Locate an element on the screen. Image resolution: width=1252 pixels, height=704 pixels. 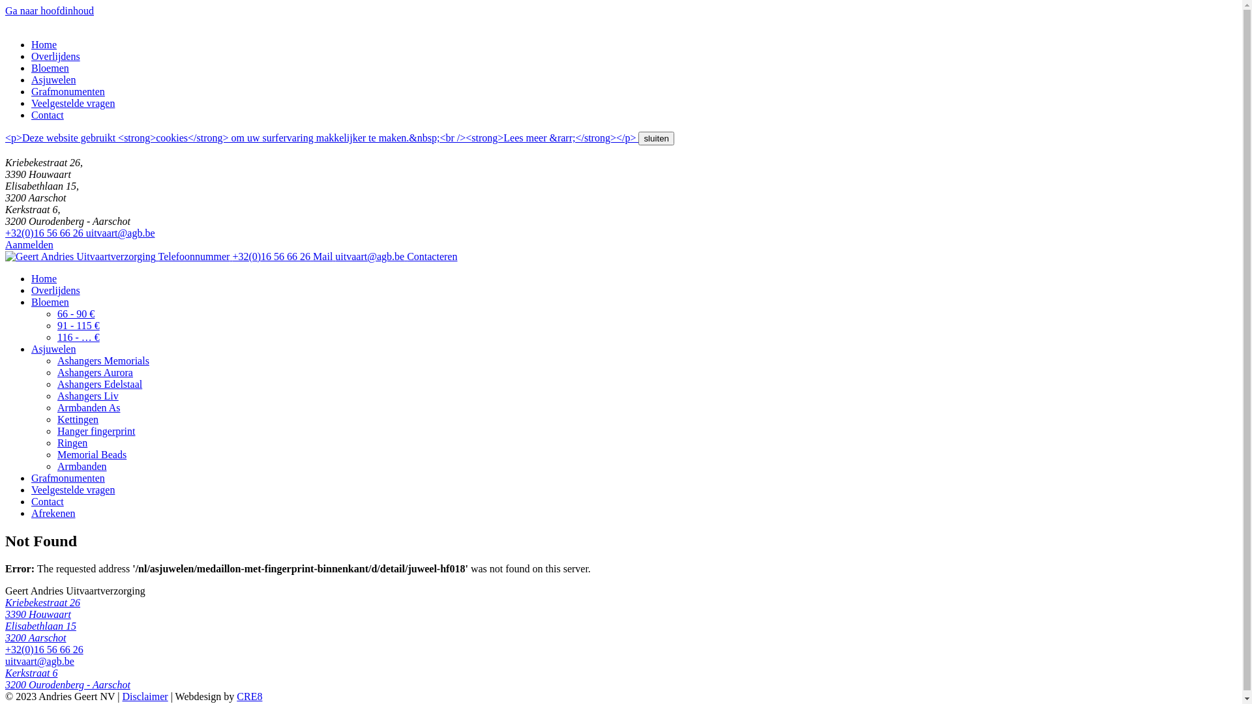
Grafmonumenten is located at coordinates (68, 478).